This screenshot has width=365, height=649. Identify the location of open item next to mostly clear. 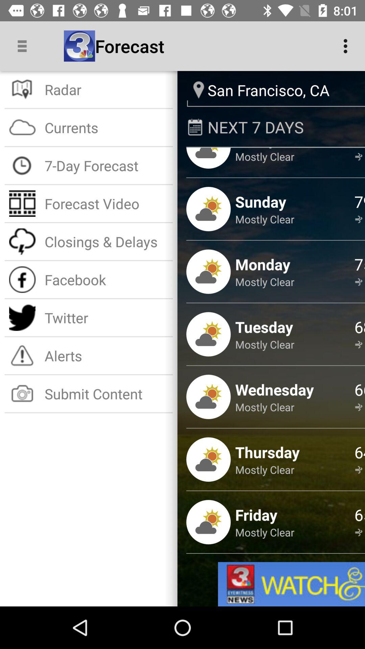
(360, 149).